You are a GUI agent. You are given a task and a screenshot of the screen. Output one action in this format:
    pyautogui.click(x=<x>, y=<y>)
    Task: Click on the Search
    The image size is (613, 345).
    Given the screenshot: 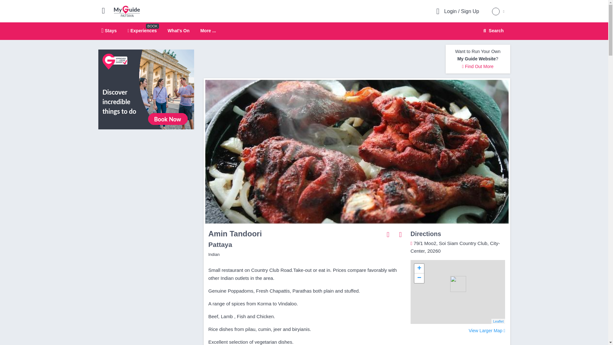 What is the action you would take?
    pyautogui.click(x=127, y=11)
    